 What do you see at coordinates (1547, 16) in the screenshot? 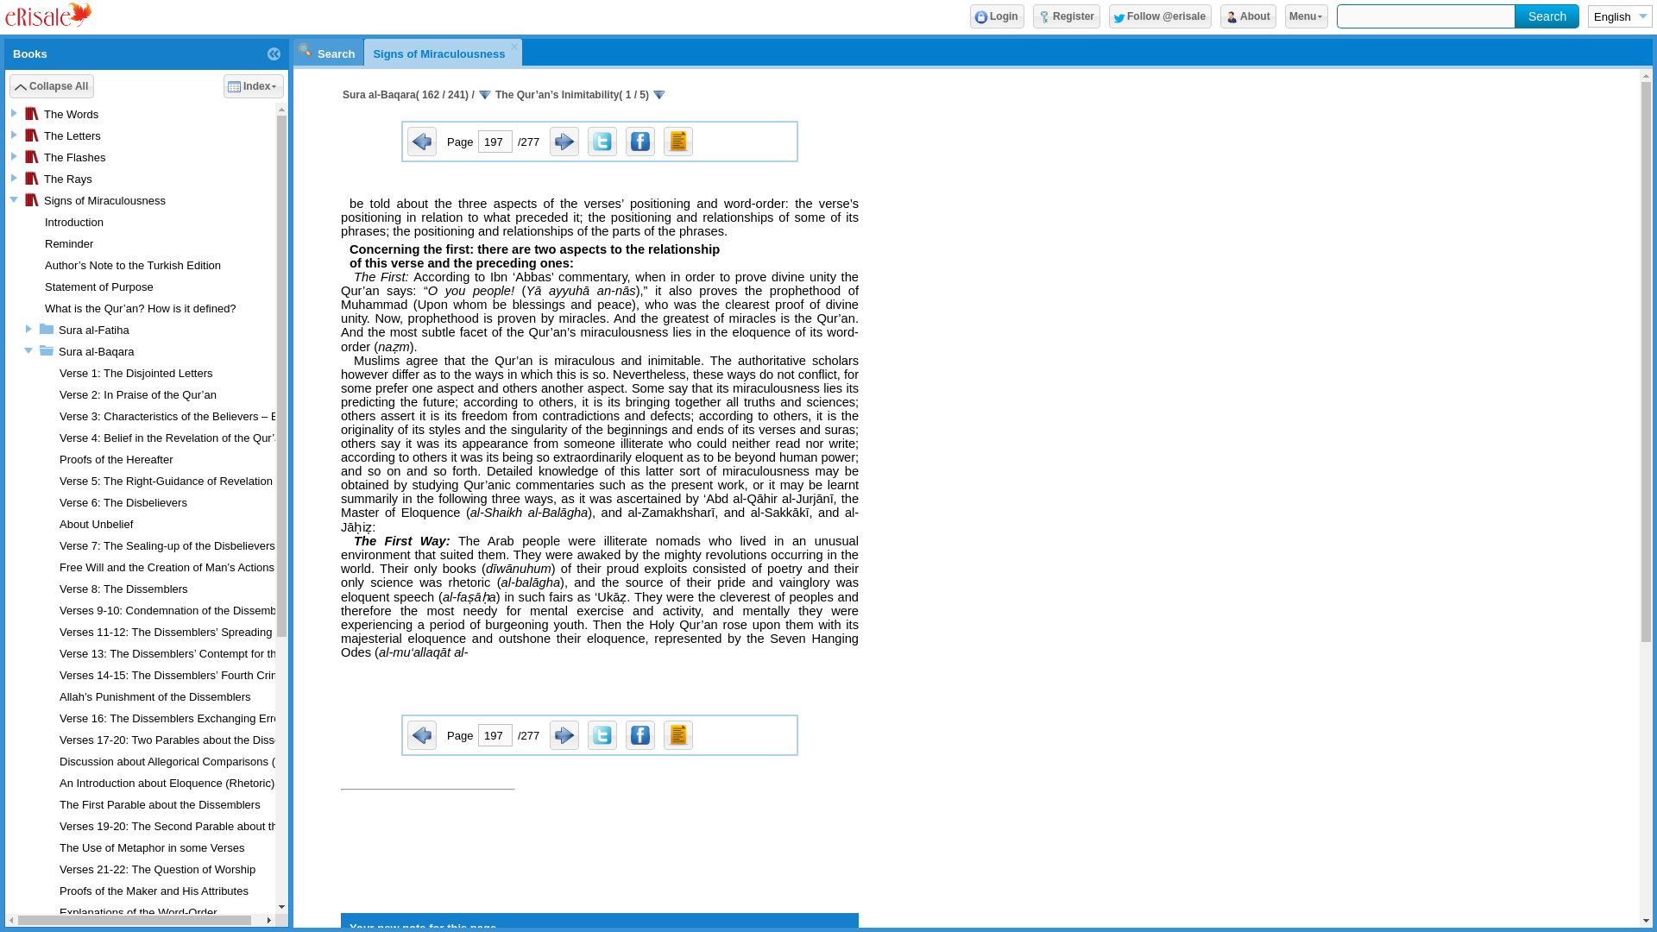
I see `Search` at bounding box center [1547, 16].